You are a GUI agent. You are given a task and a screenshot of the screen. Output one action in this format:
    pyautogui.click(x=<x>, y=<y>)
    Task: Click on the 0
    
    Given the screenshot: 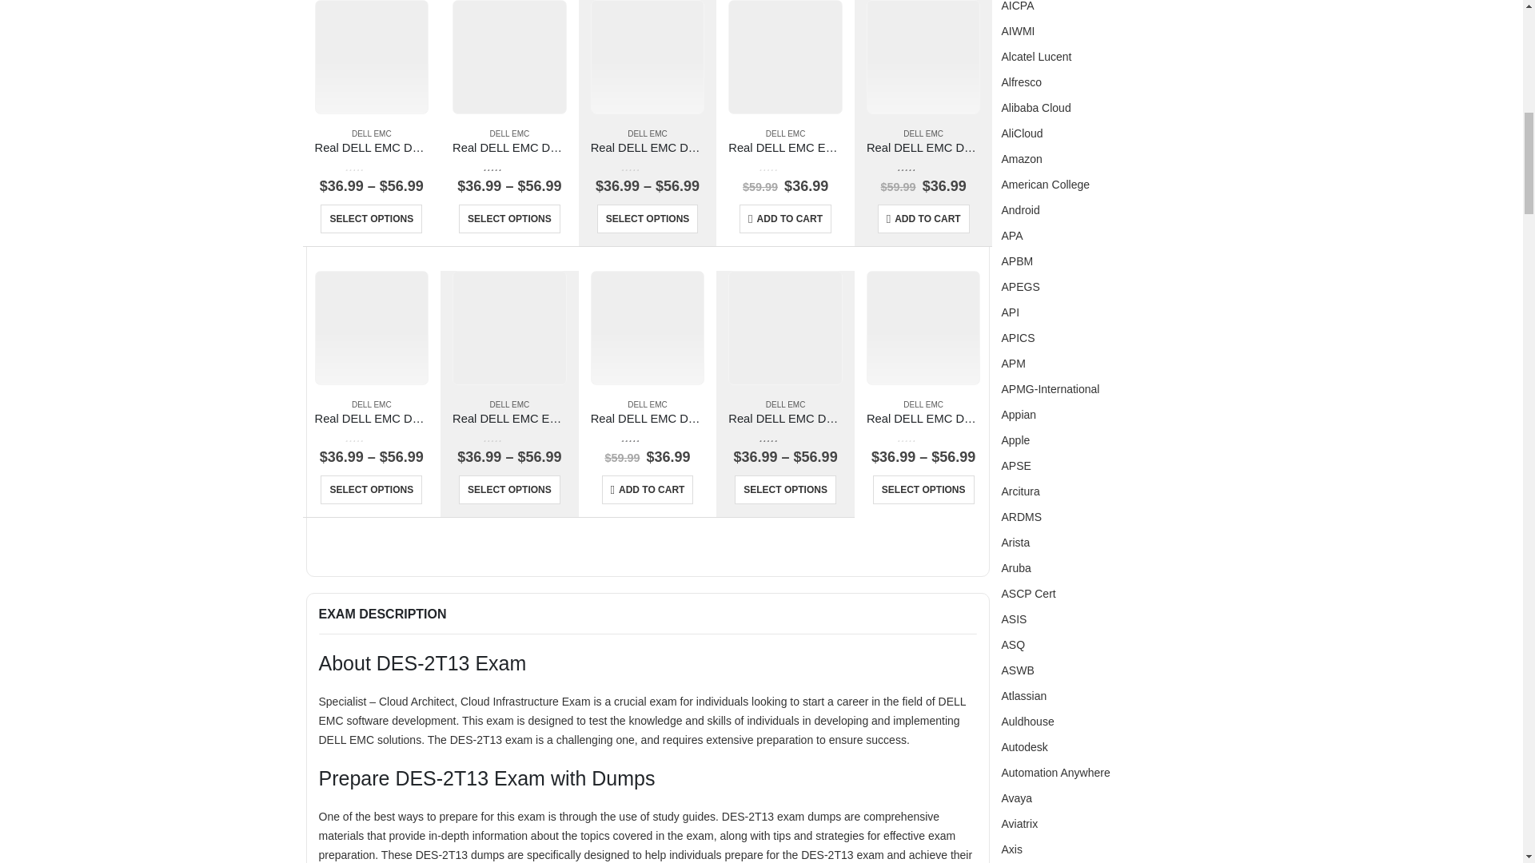 What is the action you would take?
    pyautogui.click(x=648, y=166)
    